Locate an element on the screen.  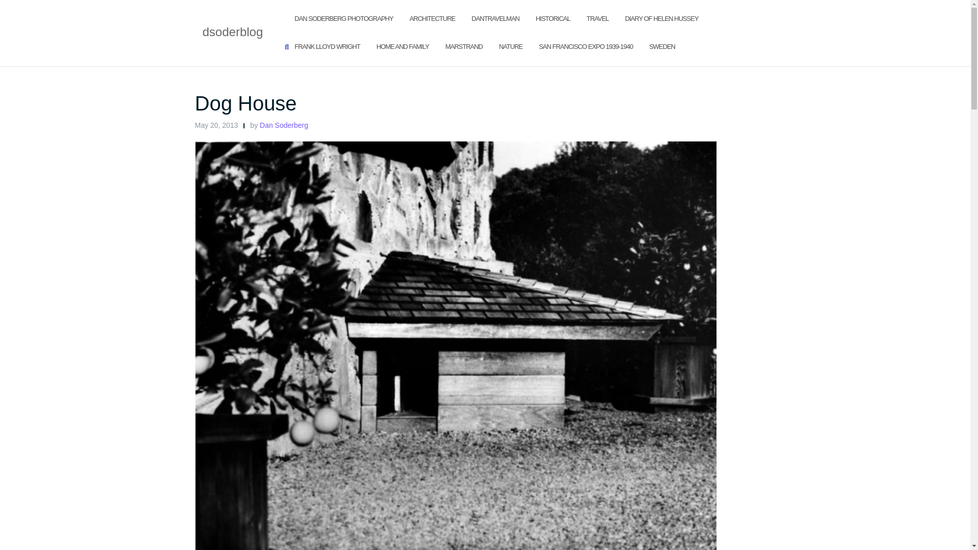
DanTravelman is located at coordinates (495, 18).